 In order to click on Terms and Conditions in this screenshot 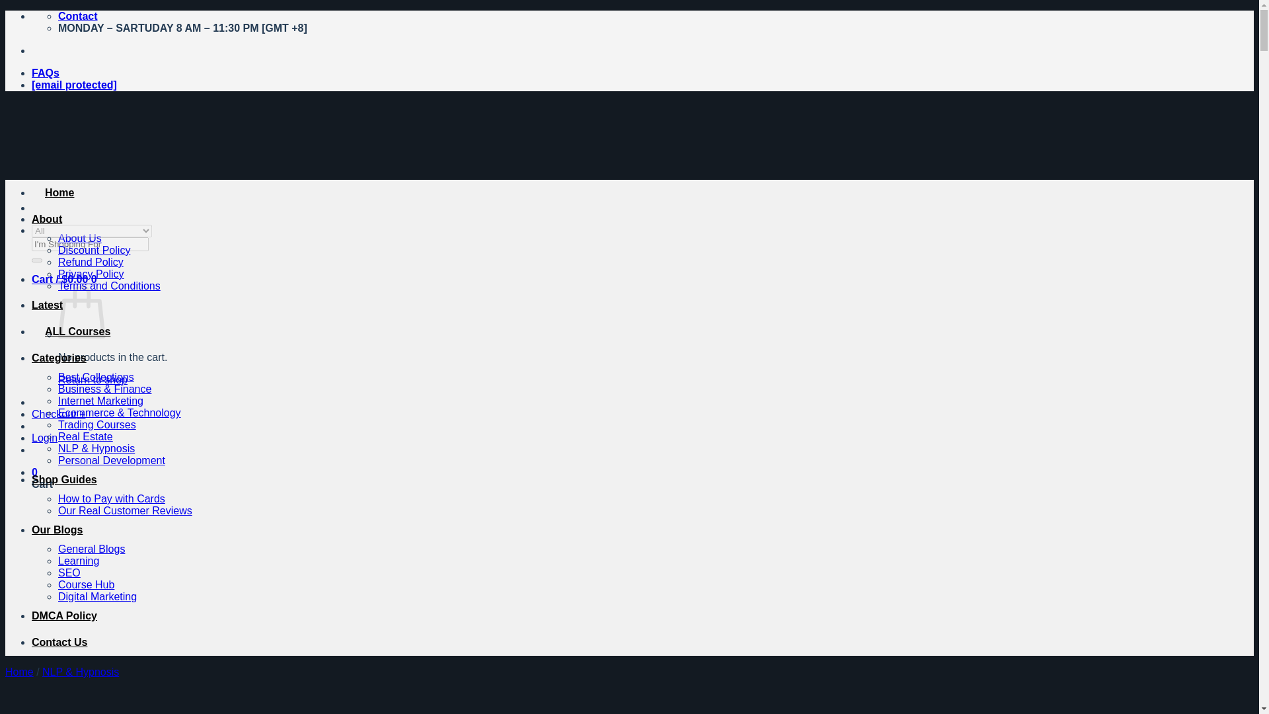, I will do `click(110, 286)`.